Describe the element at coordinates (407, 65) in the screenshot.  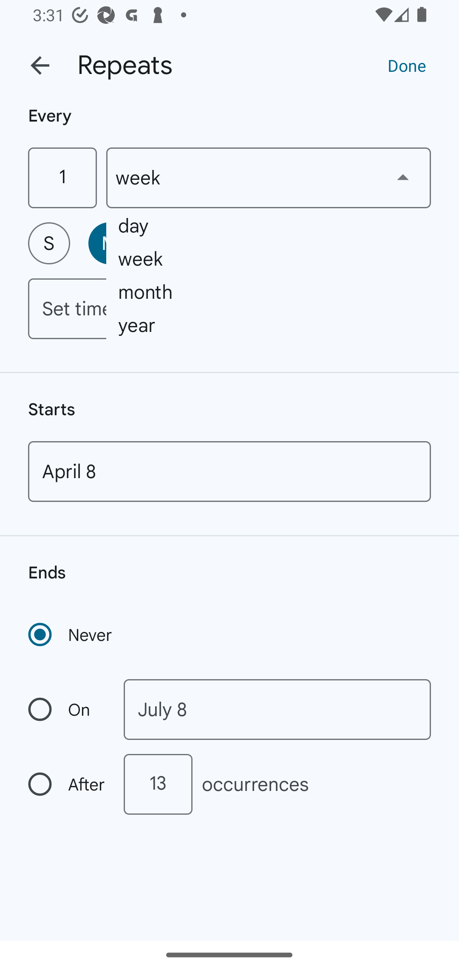
I see `Done` at that location.